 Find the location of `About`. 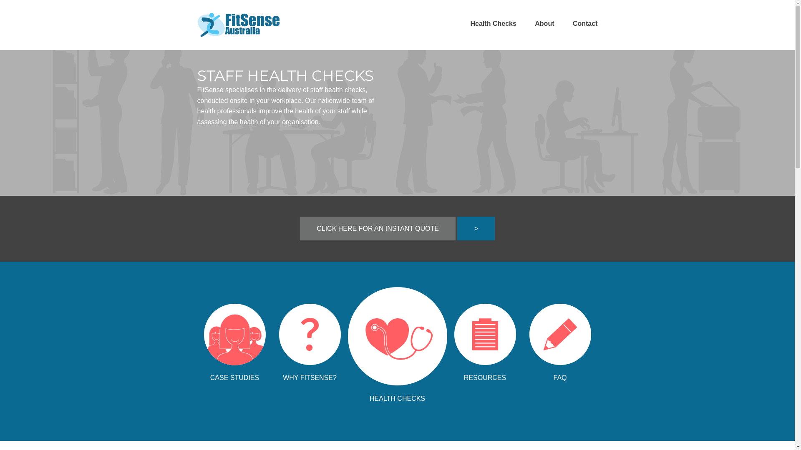

About is located at coordinates (544, 23).